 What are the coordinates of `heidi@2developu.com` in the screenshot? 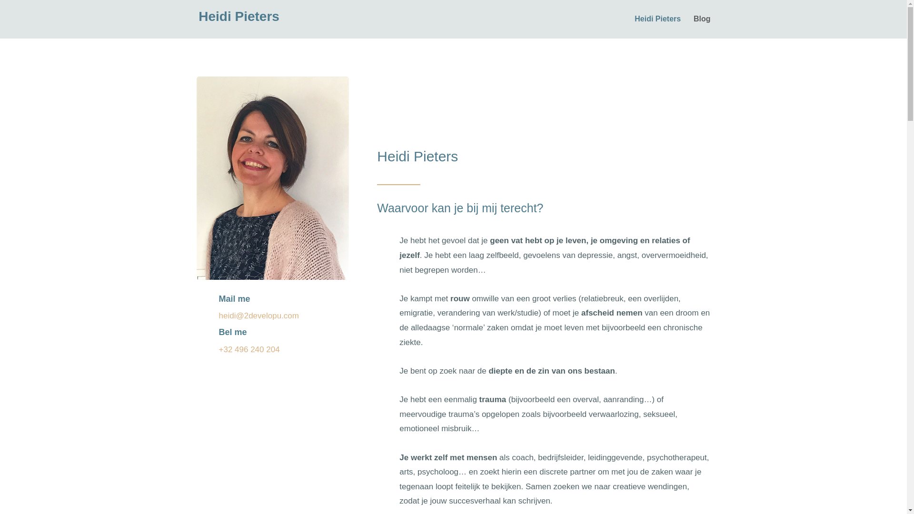 It's located at (259, 316).